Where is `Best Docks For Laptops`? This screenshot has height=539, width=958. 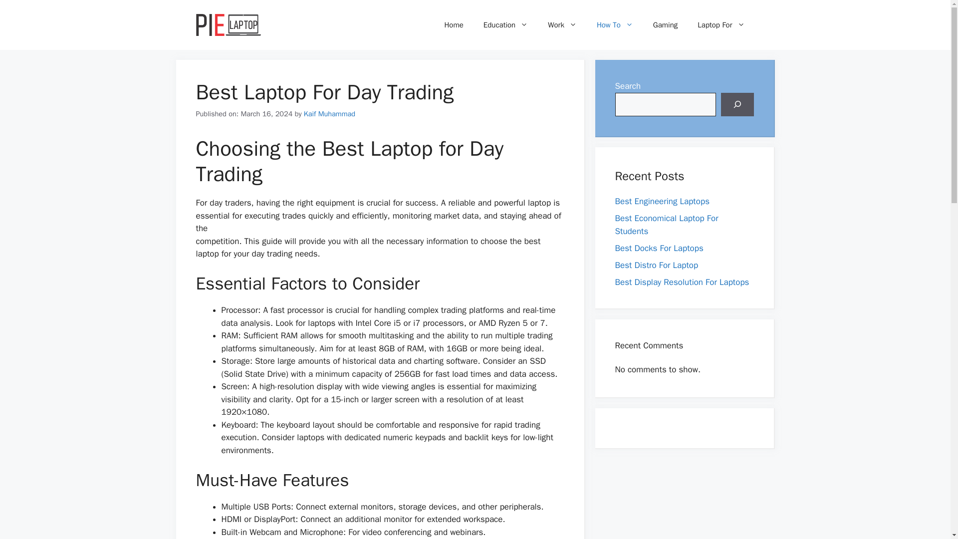 Best Docks For Laptops is located at coordinates (659, 248).